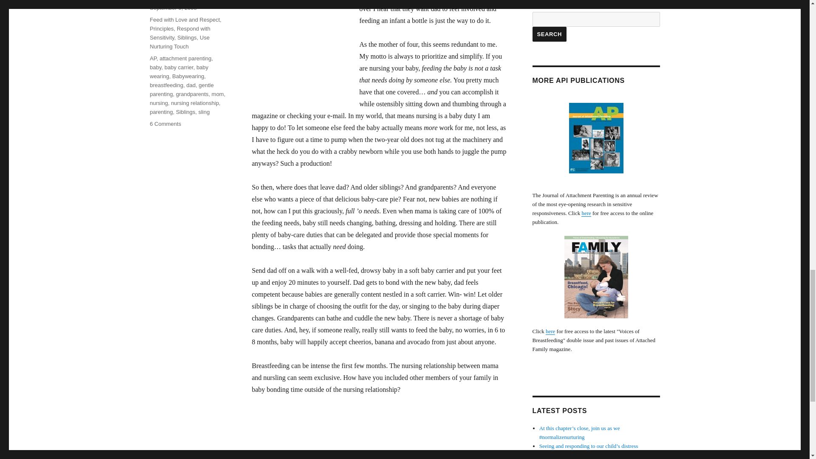 This screenshot has height=459, width=816. I want to click on AP, so click(153, 58).